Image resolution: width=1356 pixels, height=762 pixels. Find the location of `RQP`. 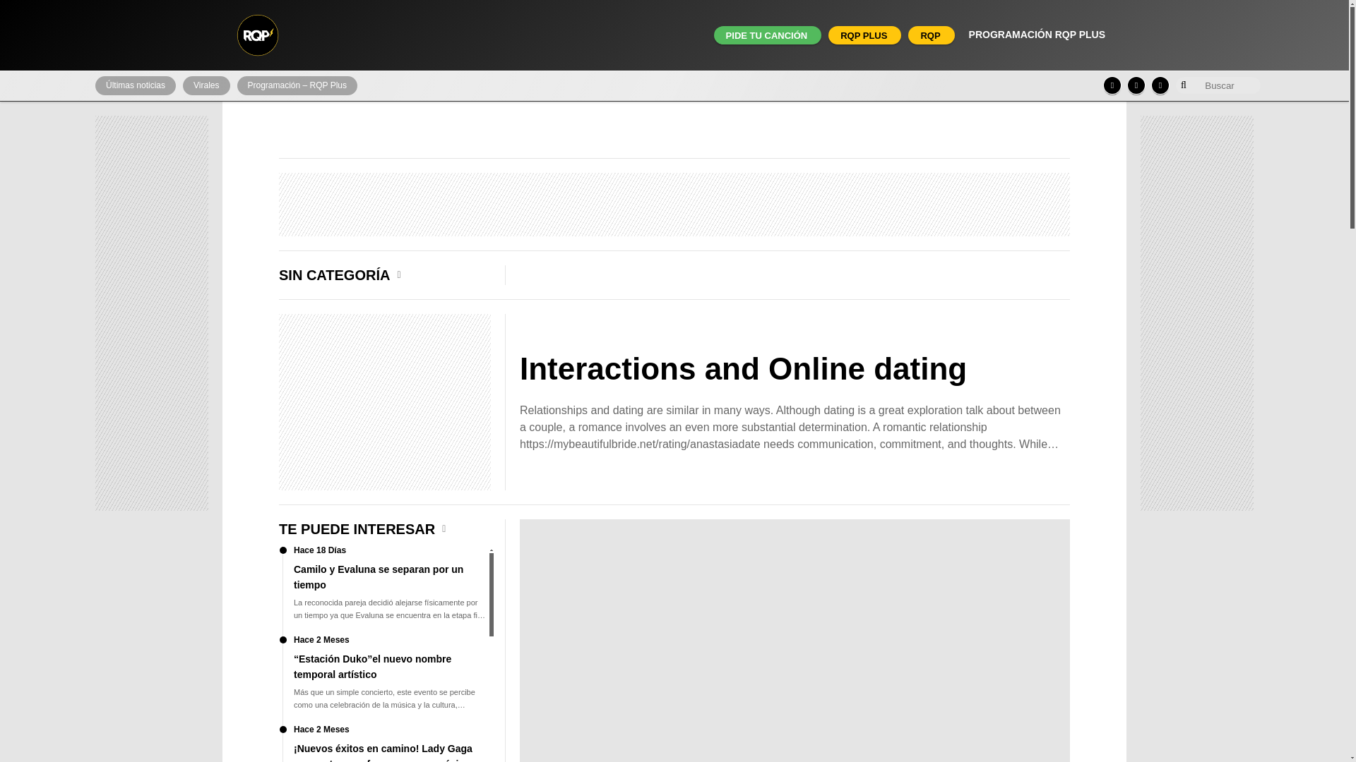

RQP is located at coordinates (929, 35).